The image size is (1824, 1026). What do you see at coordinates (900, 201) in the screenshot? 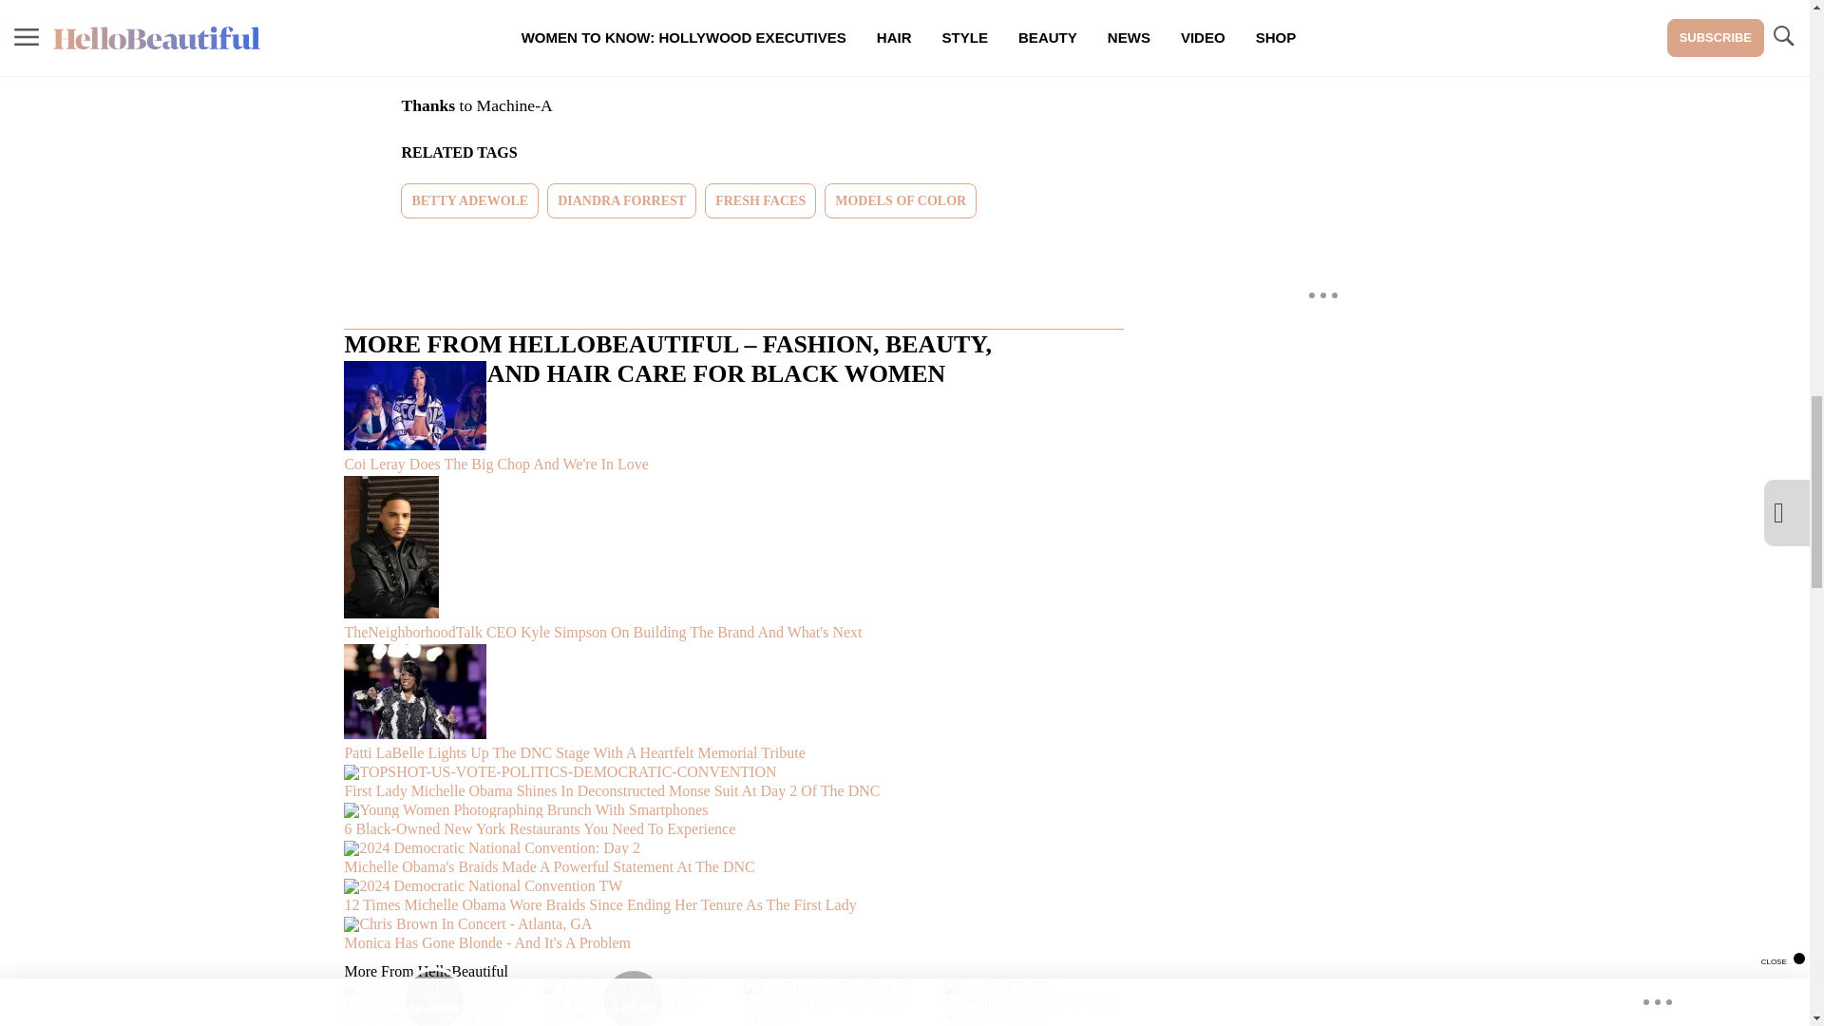
I see `MODELS OF COLOR` at bounding box center [900, 201].